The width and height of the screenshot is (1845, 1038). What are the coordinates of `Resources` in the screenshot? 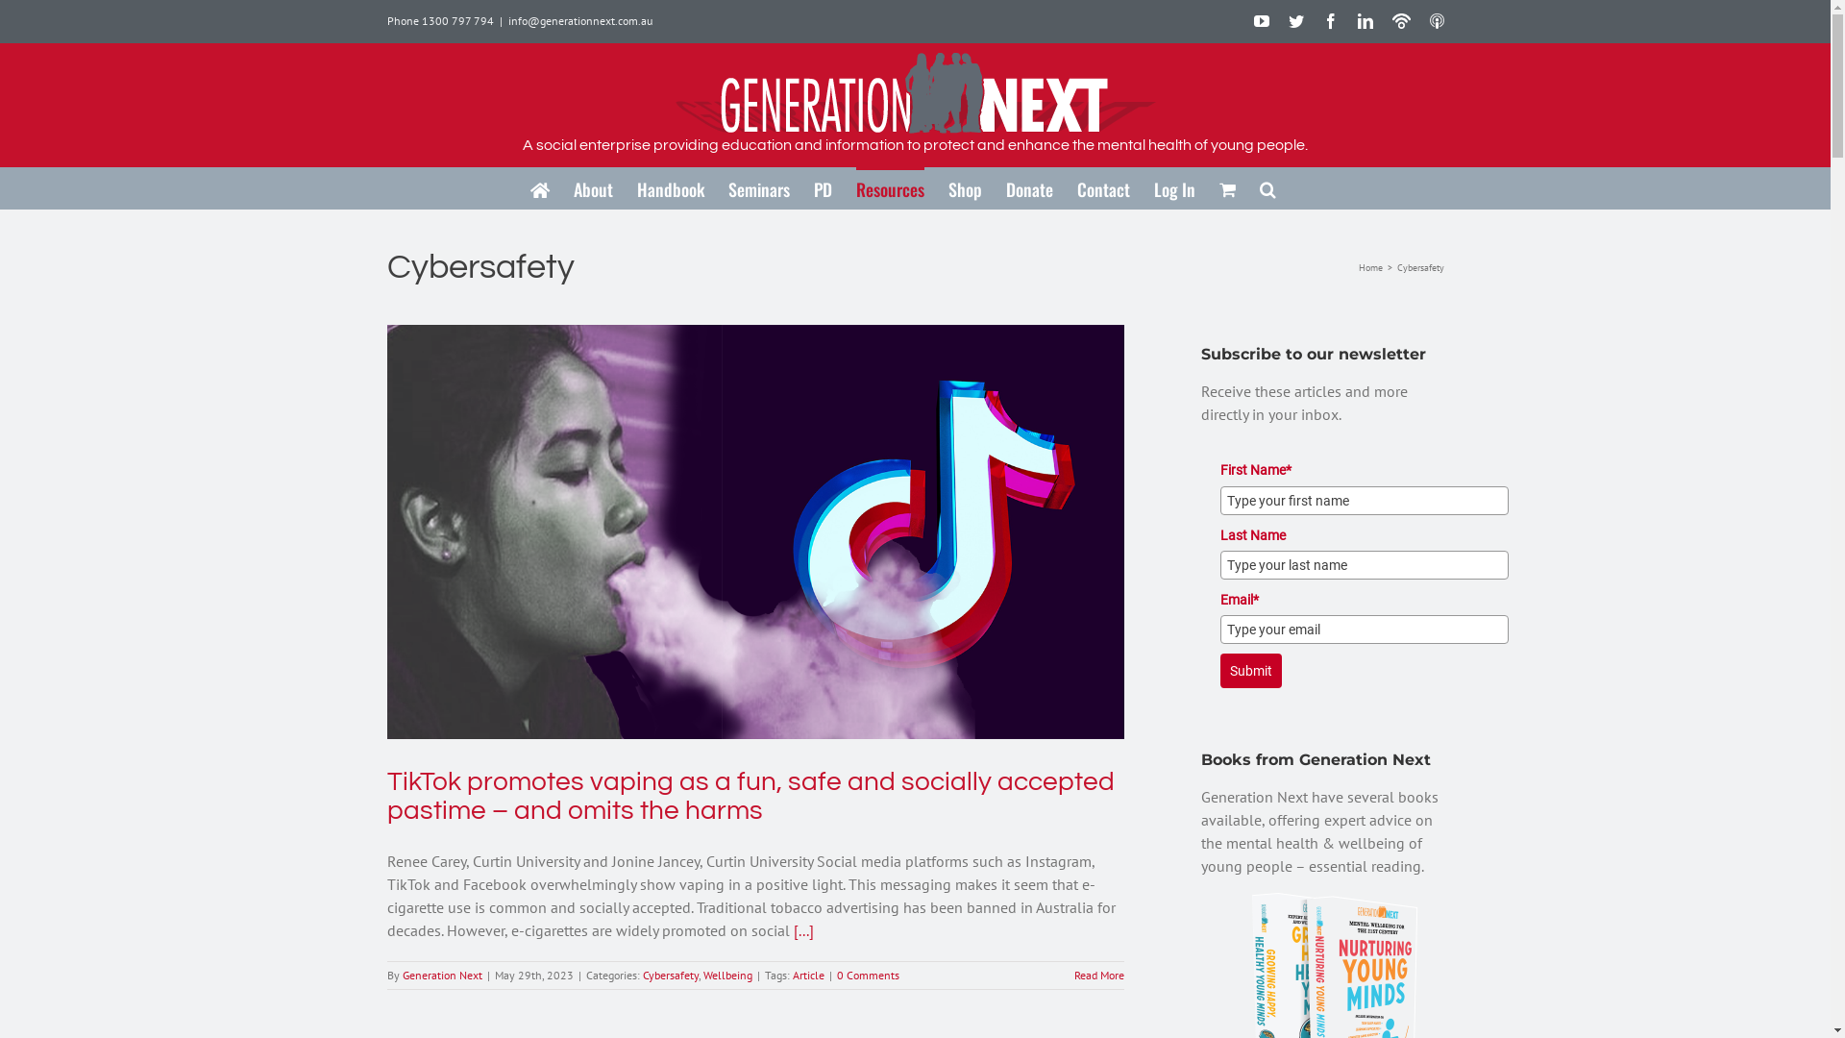 It's located at (890, 188).